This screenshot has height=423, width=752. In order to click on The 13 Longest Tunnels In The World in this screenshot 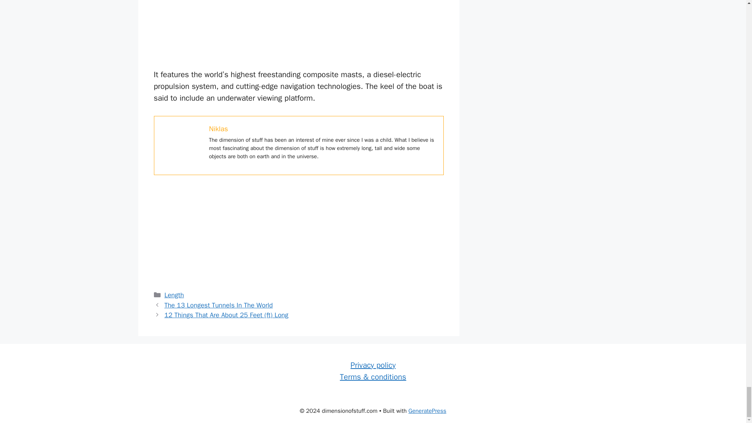, I will do `click(219, 305)`.